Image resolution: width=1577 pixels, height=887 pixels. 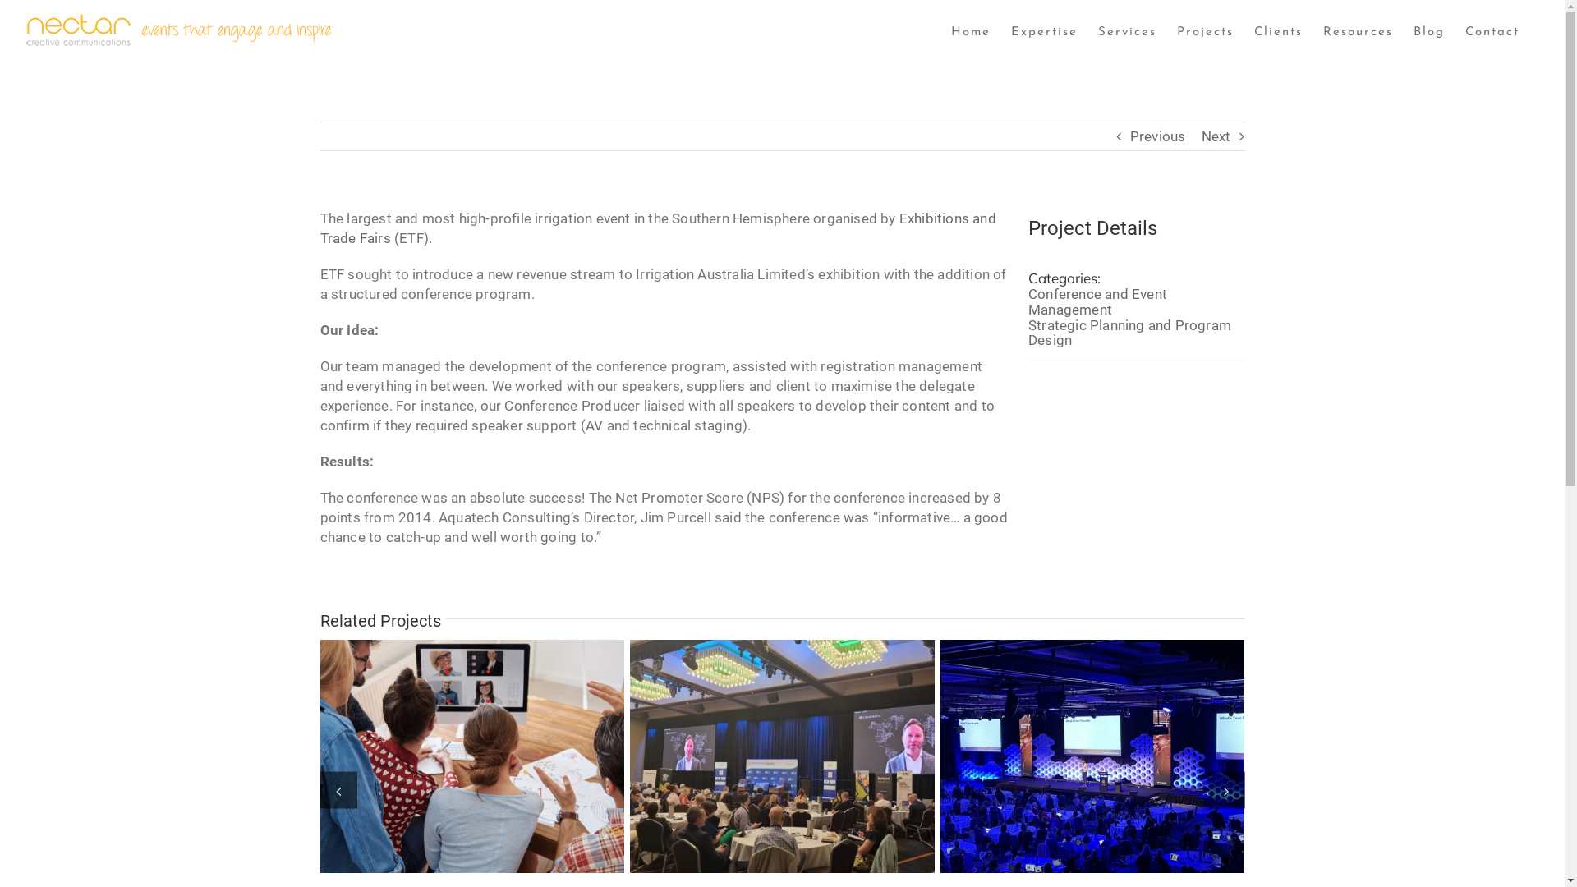 What do you see at coordinates (1278, 31) in the screenshot?
I see `Clients` at bounding box center [1278, 31].